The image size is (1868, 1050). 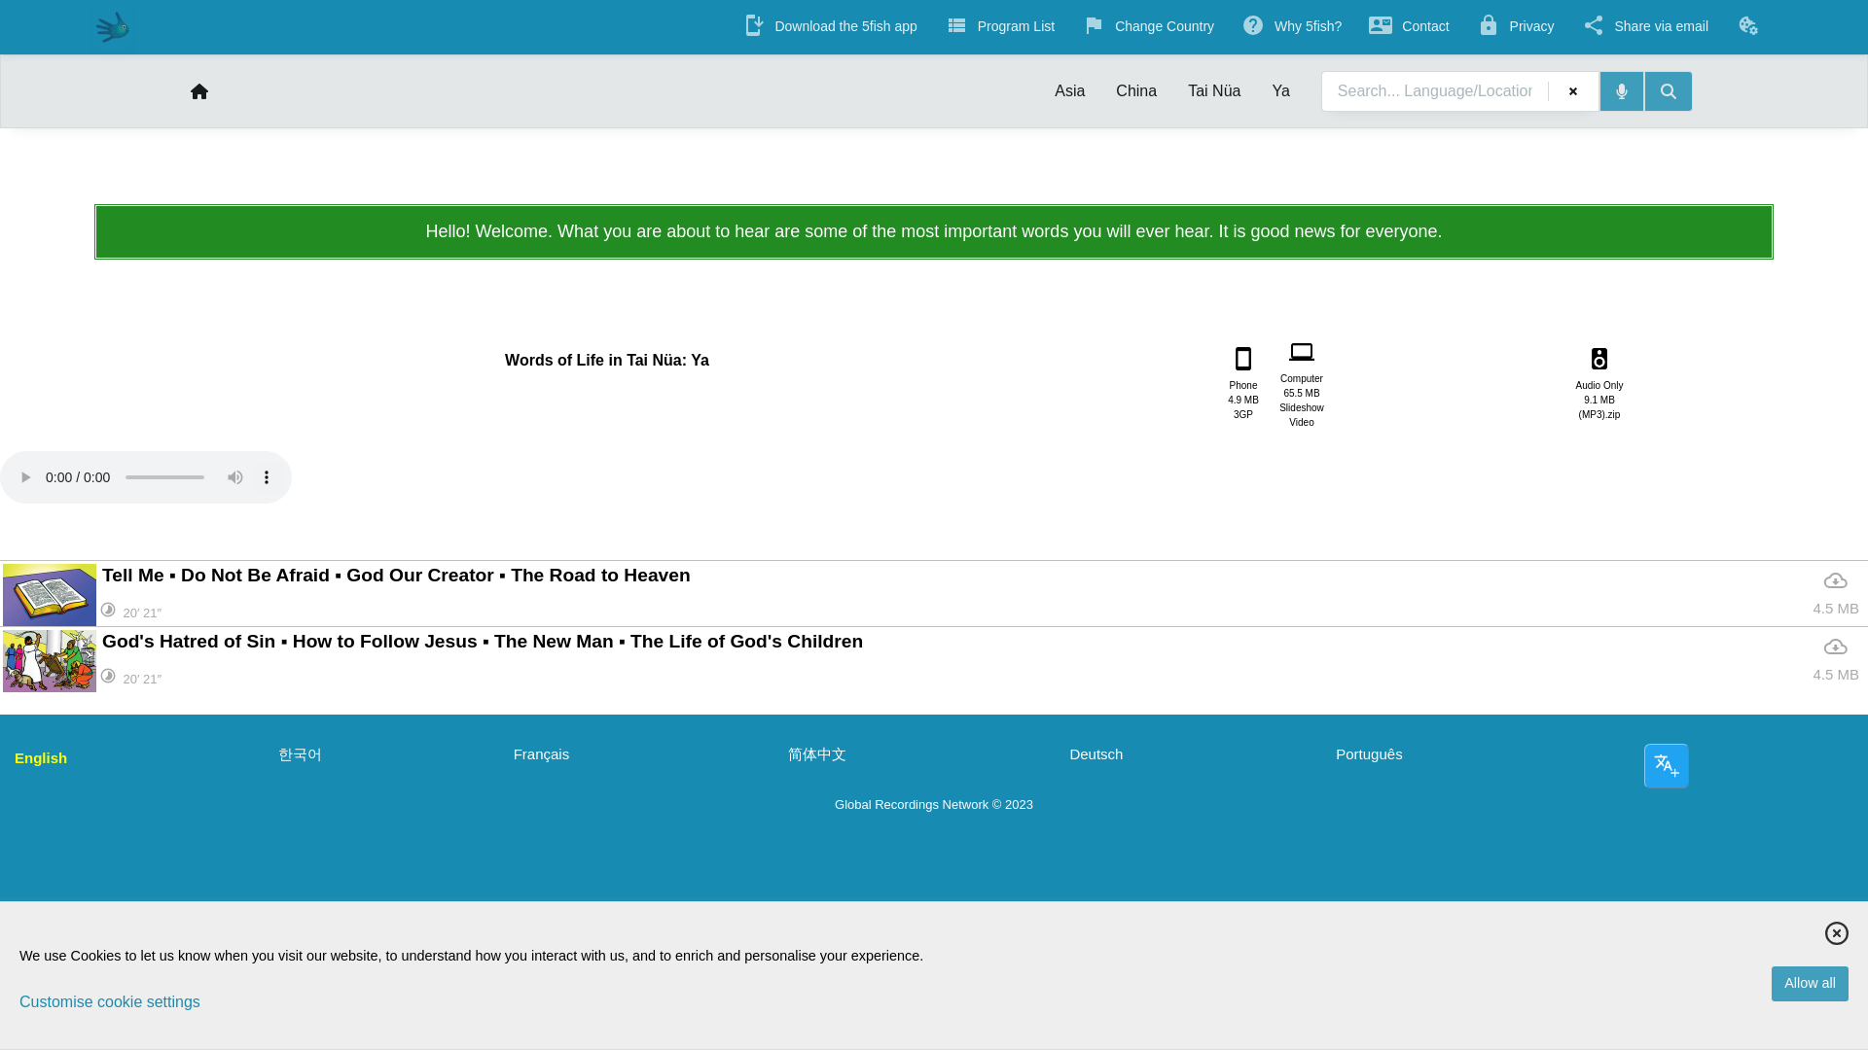 I want to click on Program List, so click(x=1148, y=28).